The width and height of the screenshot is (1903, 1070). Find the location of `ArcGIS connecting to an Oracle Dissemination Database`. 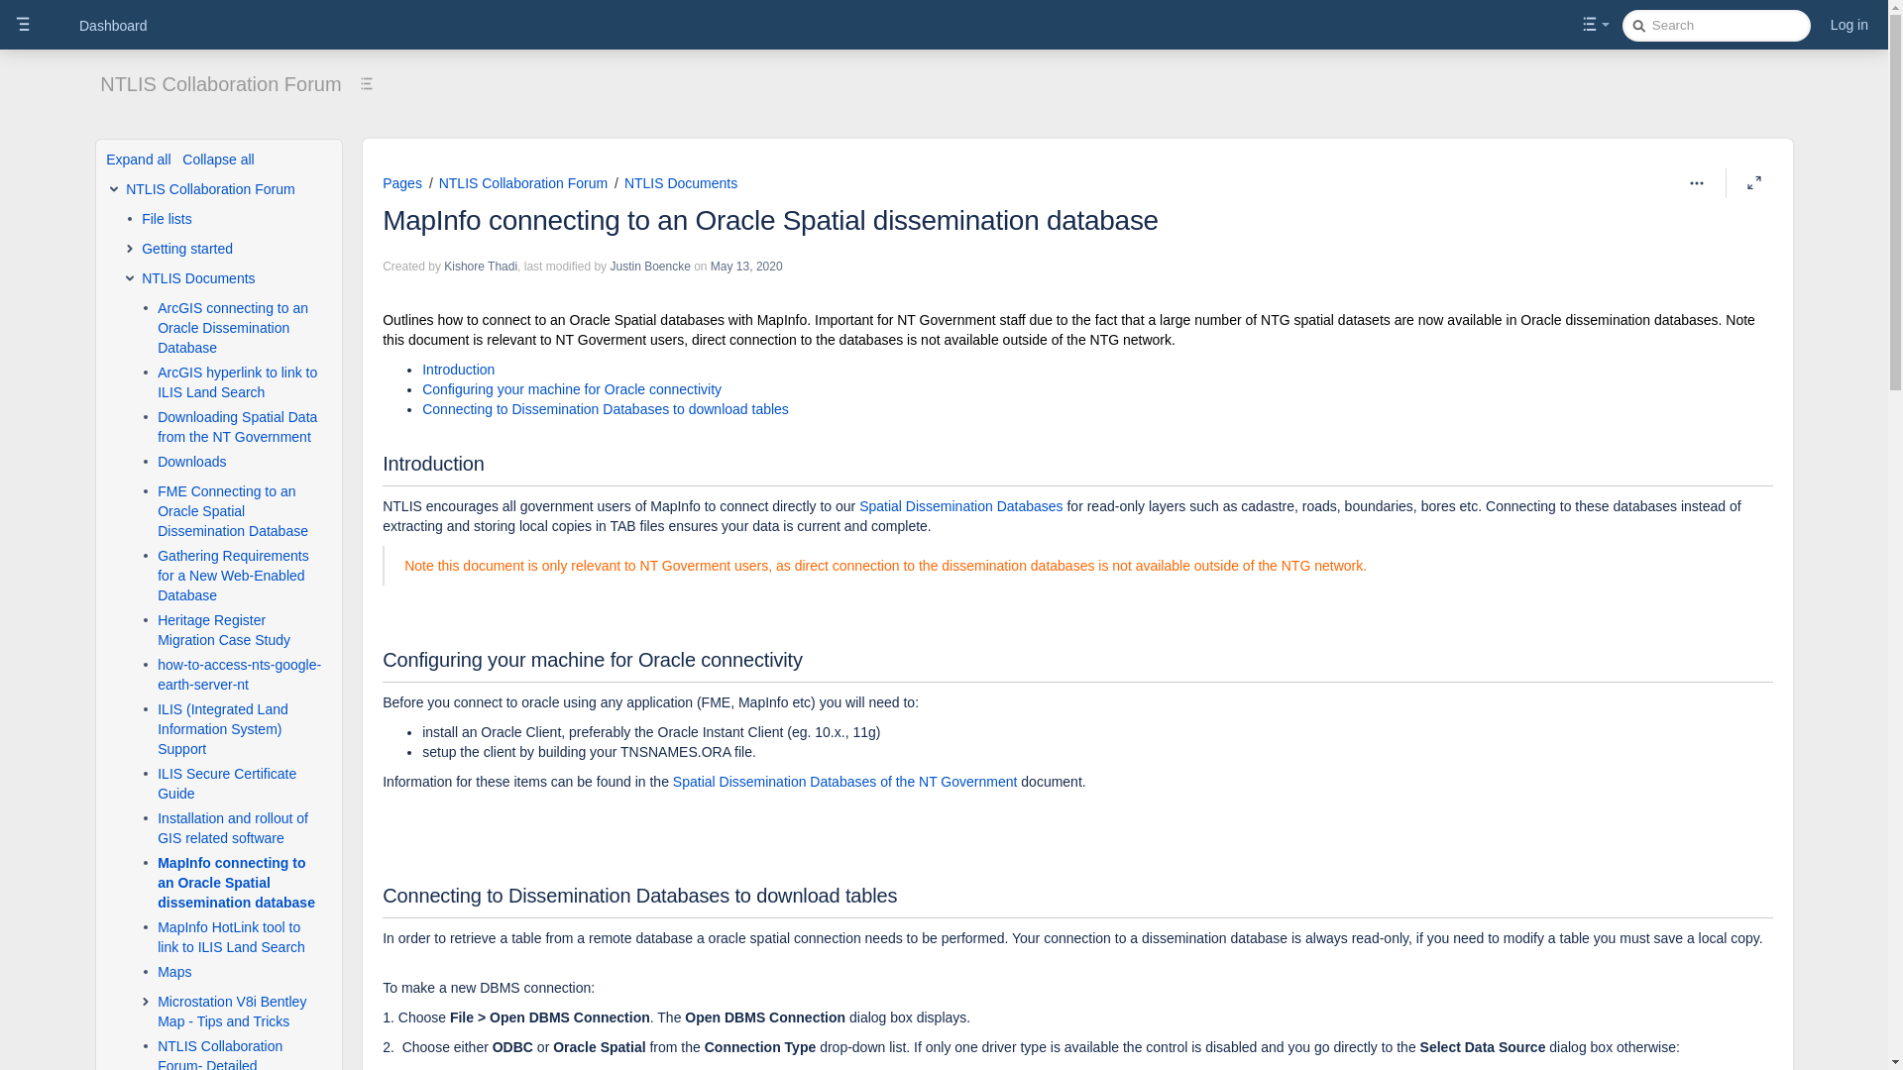

ArcGIS connecting to an Oracle Dissemination Database is located at coordinates (240, 328).